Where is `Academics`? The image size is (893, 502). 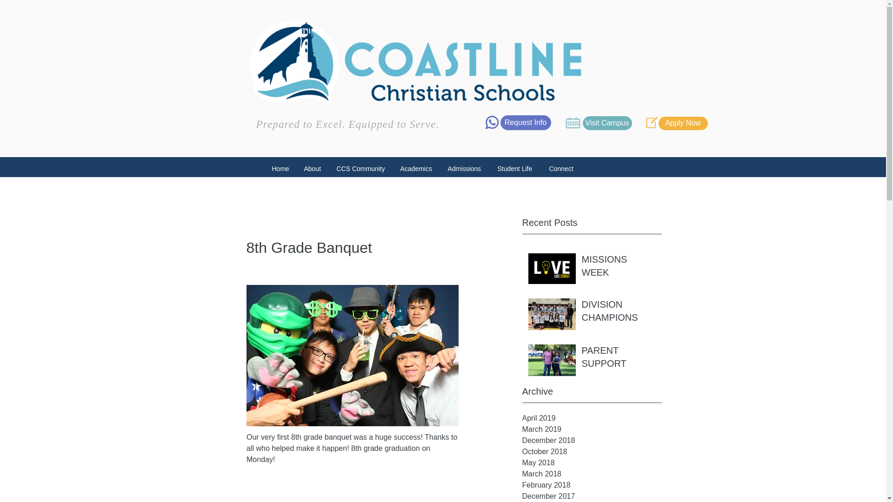 Academics is located at coordinates (417, 169).